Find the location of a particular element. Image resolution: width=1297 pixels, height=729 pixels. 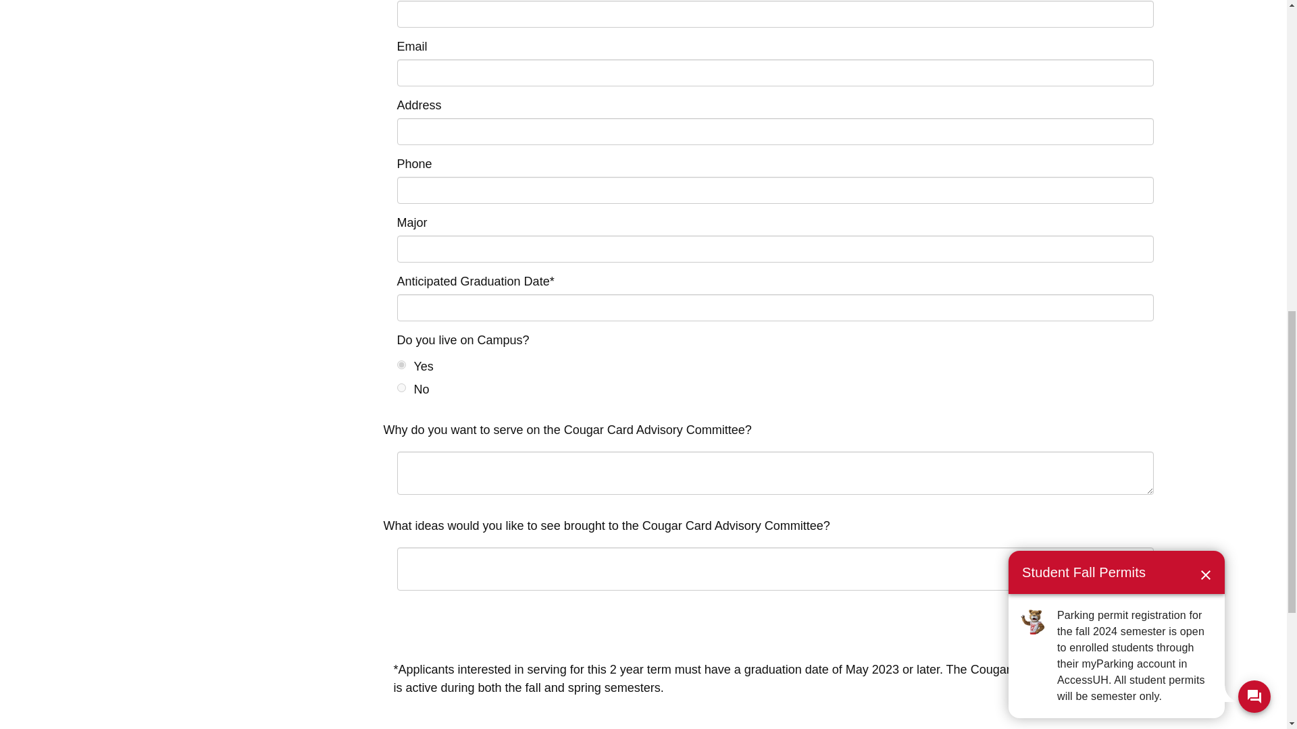

yes is located at coordinates (401, 364).